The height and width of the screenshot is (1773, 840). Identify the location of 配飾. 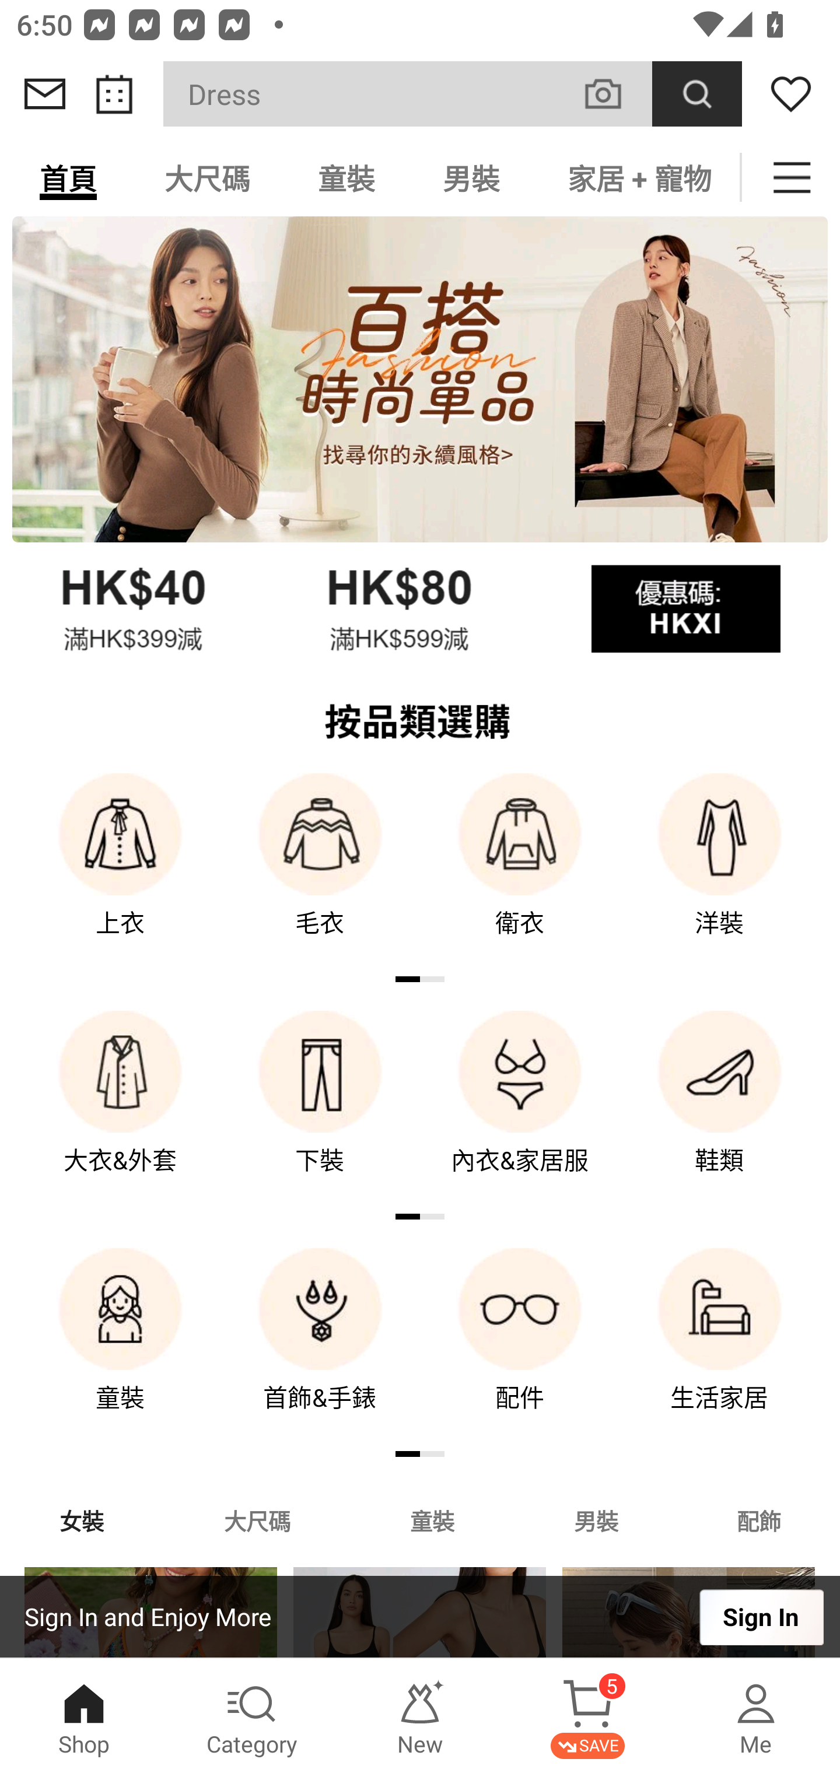
(759, 1520).